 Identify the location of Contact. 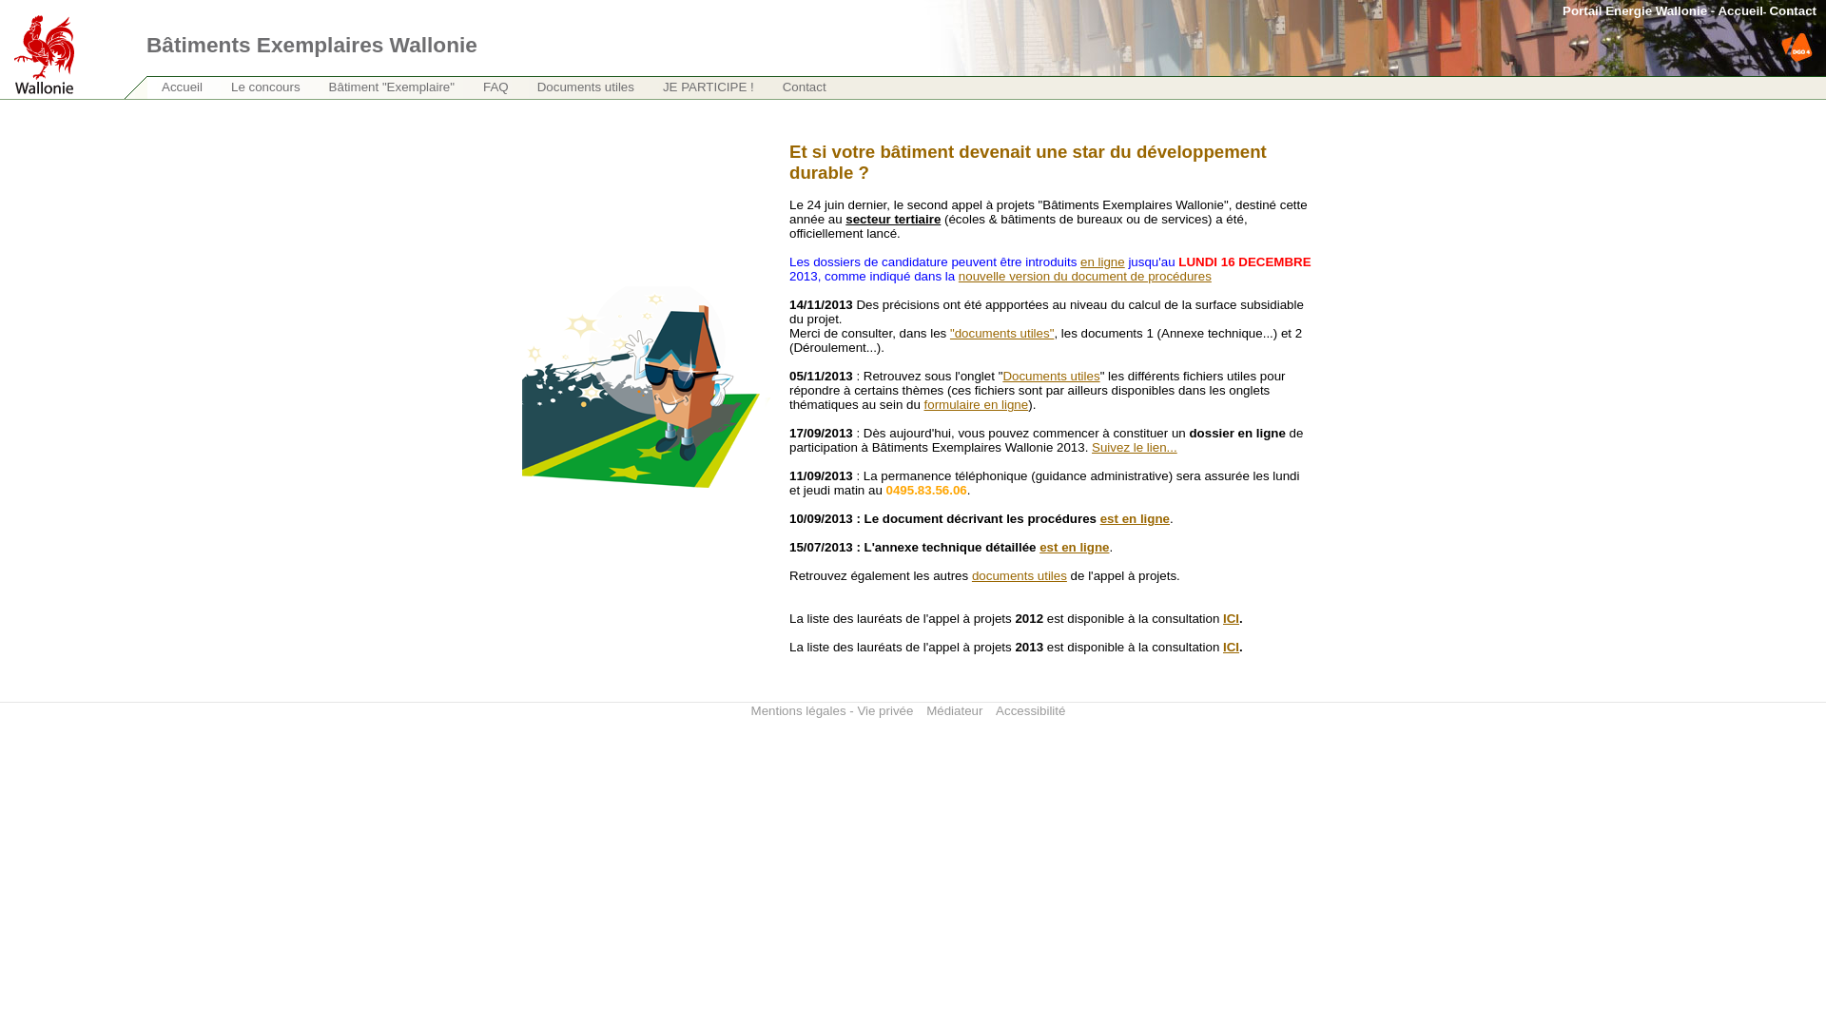
(803, 103).